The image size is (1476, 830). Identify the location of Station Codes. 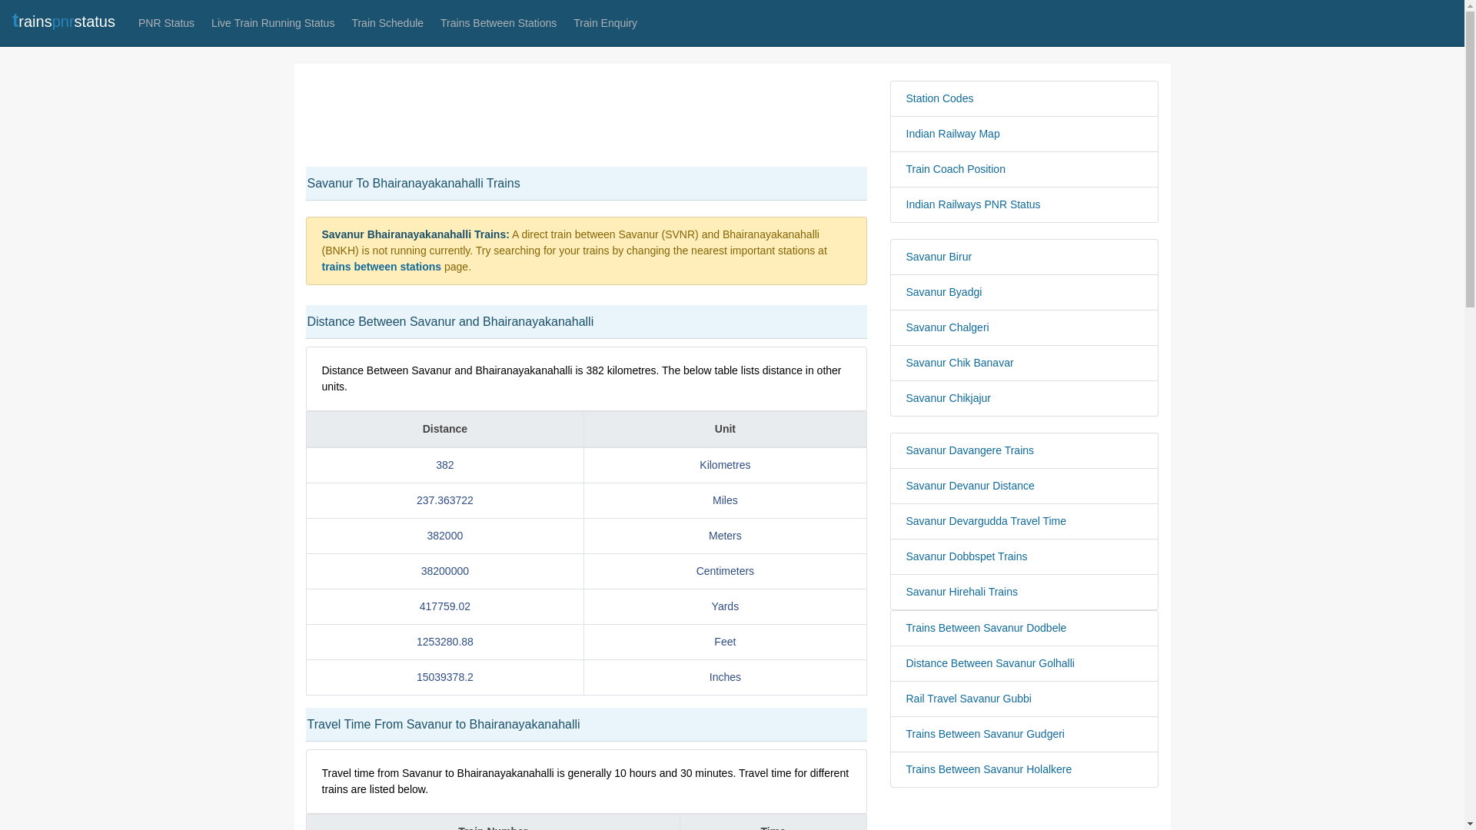
(1024, 98).